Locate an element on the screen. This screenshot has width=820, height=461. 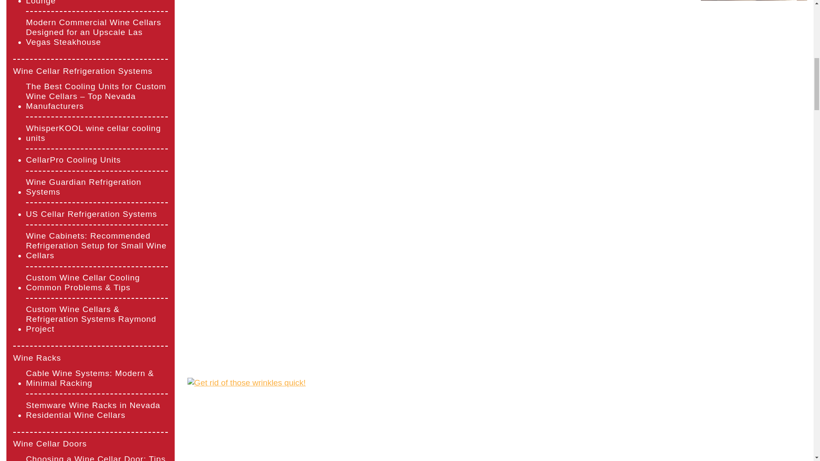
CellarPro Cooling Units is located at coordinates (73, 160).